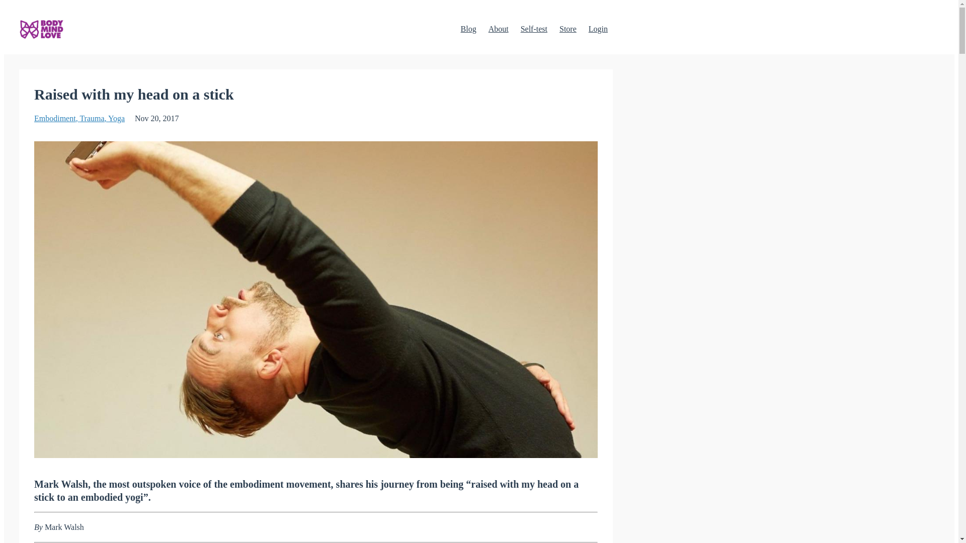 This screenshot has width=966, height=543. Describe the element at coordinates (116, 118) in the screenshot. I see `Yoga` at that location.